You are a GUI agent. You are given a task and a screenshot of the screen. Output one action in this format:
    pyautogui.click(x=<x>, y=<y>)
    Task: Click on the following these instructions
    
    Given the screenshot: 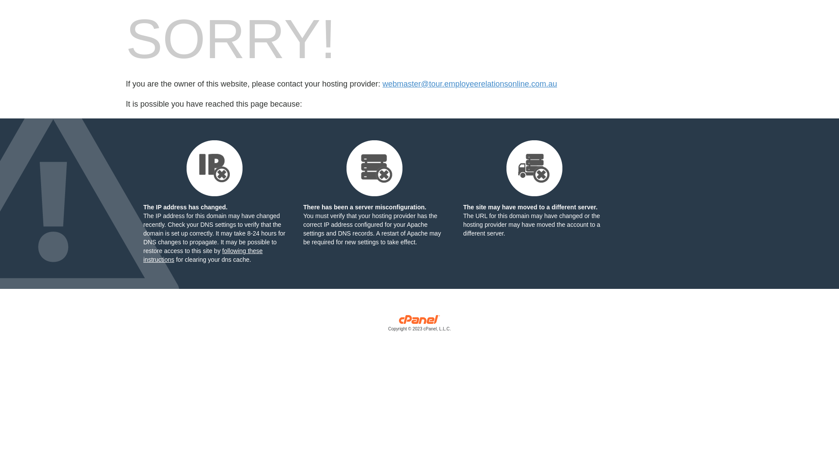 What is the action you would take?
    pyautogui.click(x=203, y=255)
    